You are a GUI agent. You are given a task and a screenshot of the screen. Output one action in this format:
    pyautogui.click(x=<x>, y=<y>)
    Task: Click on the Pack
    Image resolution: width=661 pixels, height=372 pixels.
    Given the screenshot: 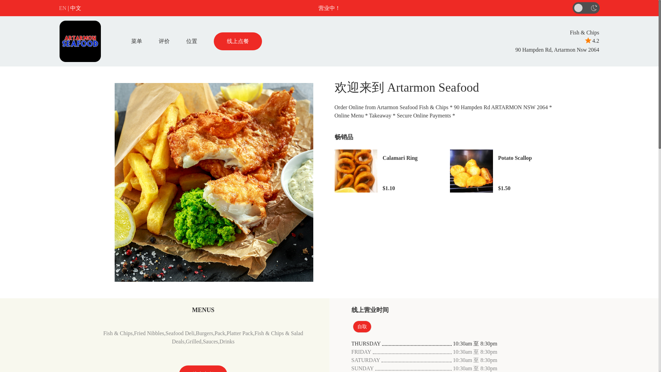 What is the action you would take?
    pyautogui.click(x=220, y=333)
    